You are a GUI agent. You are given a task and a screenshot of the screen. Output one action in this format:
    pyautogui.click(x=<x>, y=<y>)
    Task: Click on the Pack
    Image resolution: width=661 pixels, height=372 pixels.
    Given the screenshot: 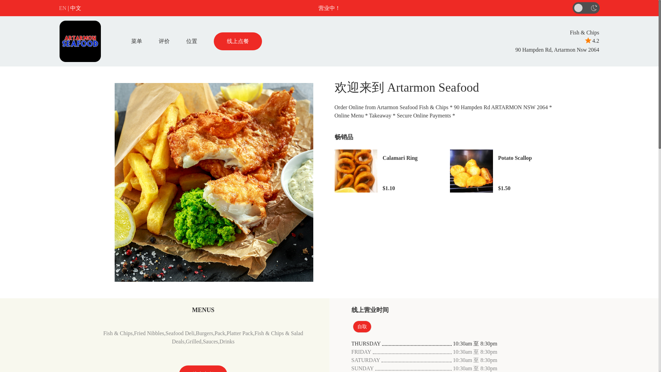 What is the action you would take?
    pyautogui.click(x=220, y=333)
    